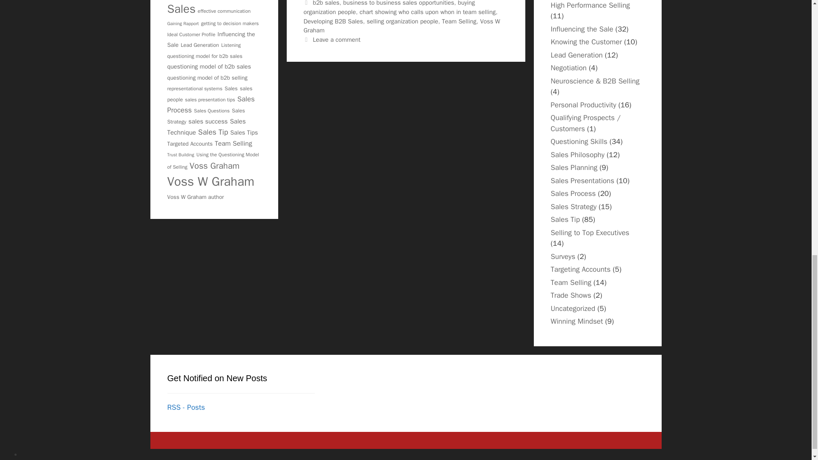 The width and height of the screenshot is (818, 460). Describe the element at coordinates (398, 3) in the screenshot. I see `business to business sales opportunities` at that location.